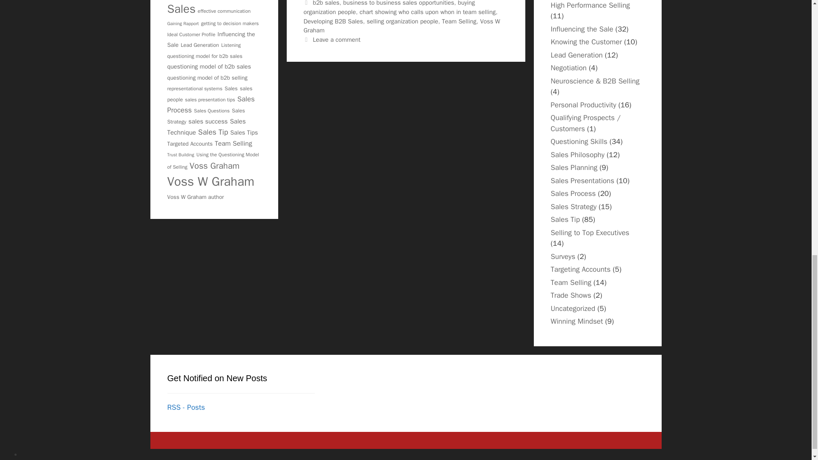 The width and height of the screenshot is (818, 460). Describe the element at coordinates (398, 3) in the screenshot. I see `business to business sales opportunities` at that location.